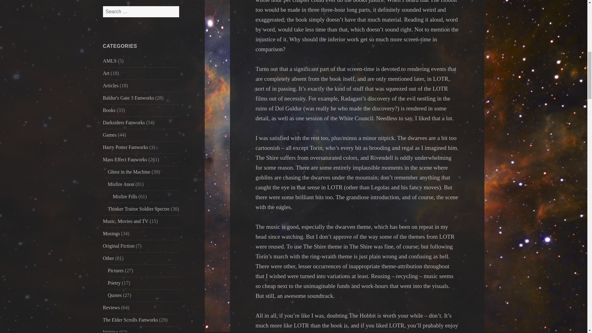 The height and width of the screenshot is (333, 592). Describe the element at coordinates (110, 135) in the screenshot. I see `Games` at that location.